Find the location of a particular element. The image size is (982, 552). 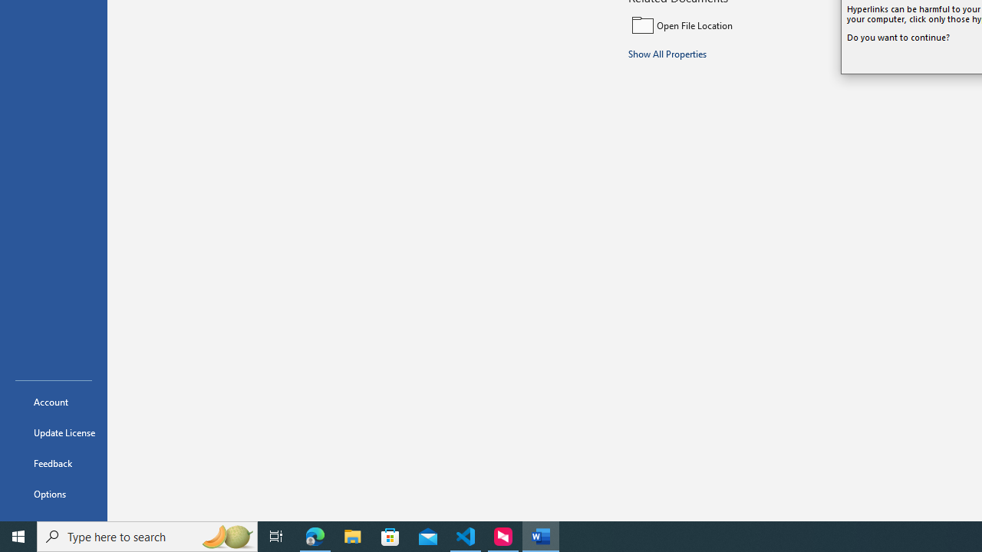

Type here to search is located at coordinates (147, 537).